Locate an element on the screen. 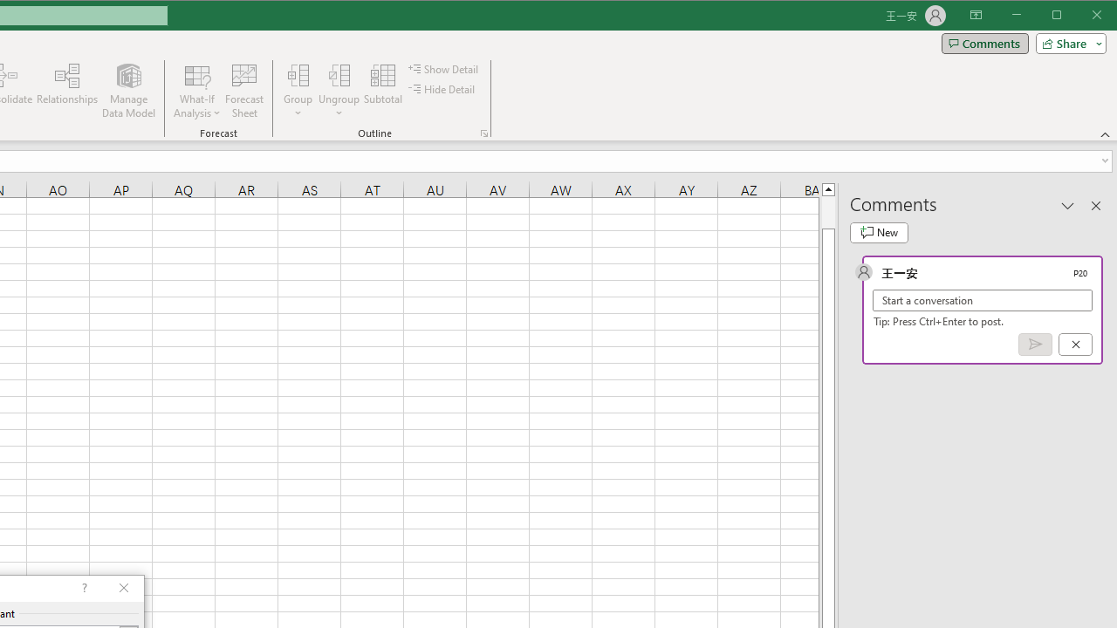 Image resolution: width=1117 pixels, height=628 pixels. Cancel is located at coordinates (1075, 345).